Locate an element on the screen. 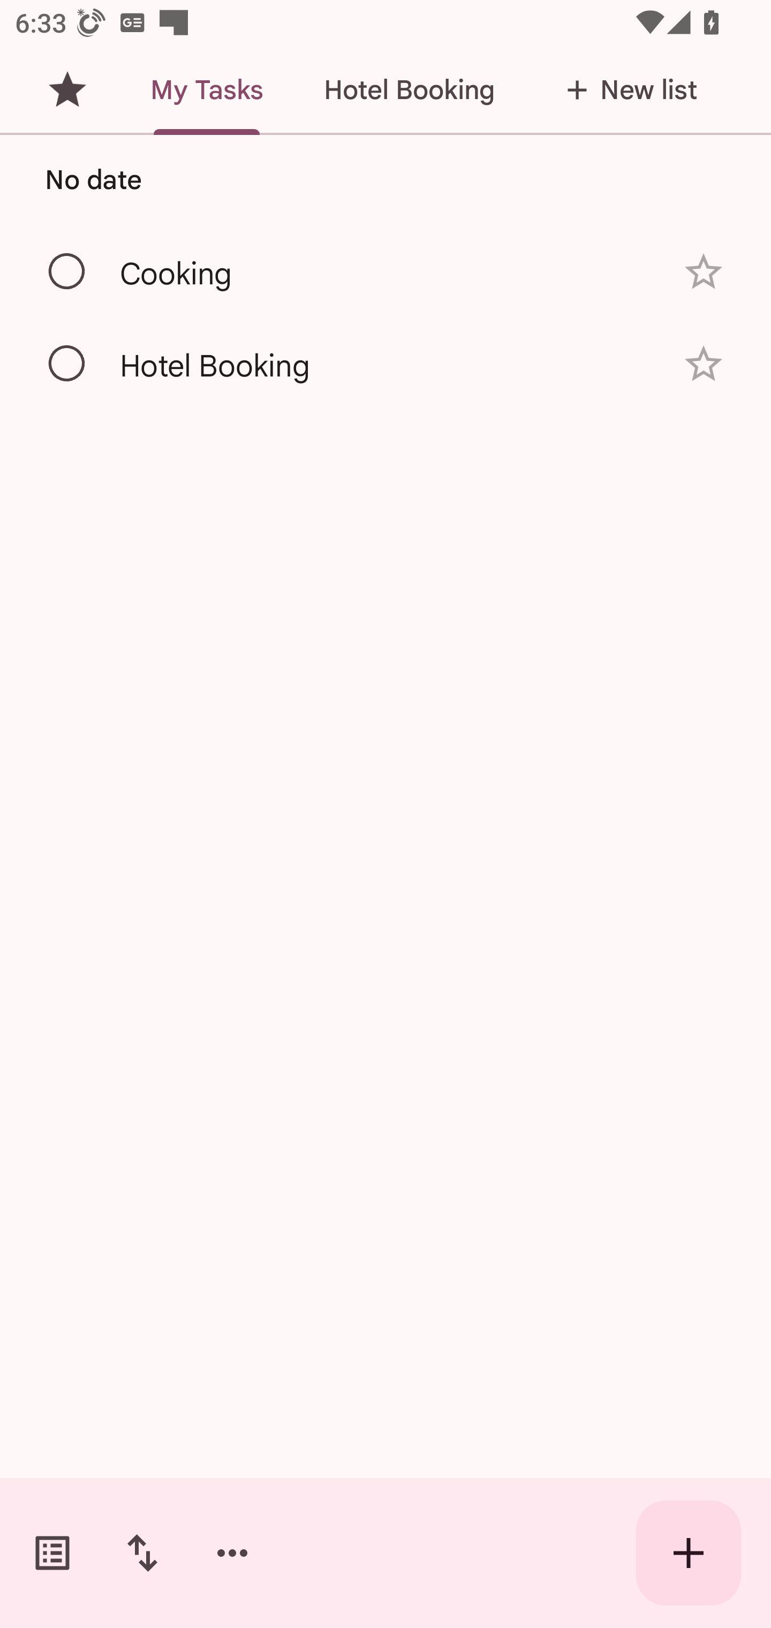  Switch task lists is located at coordinates (52, 1553).